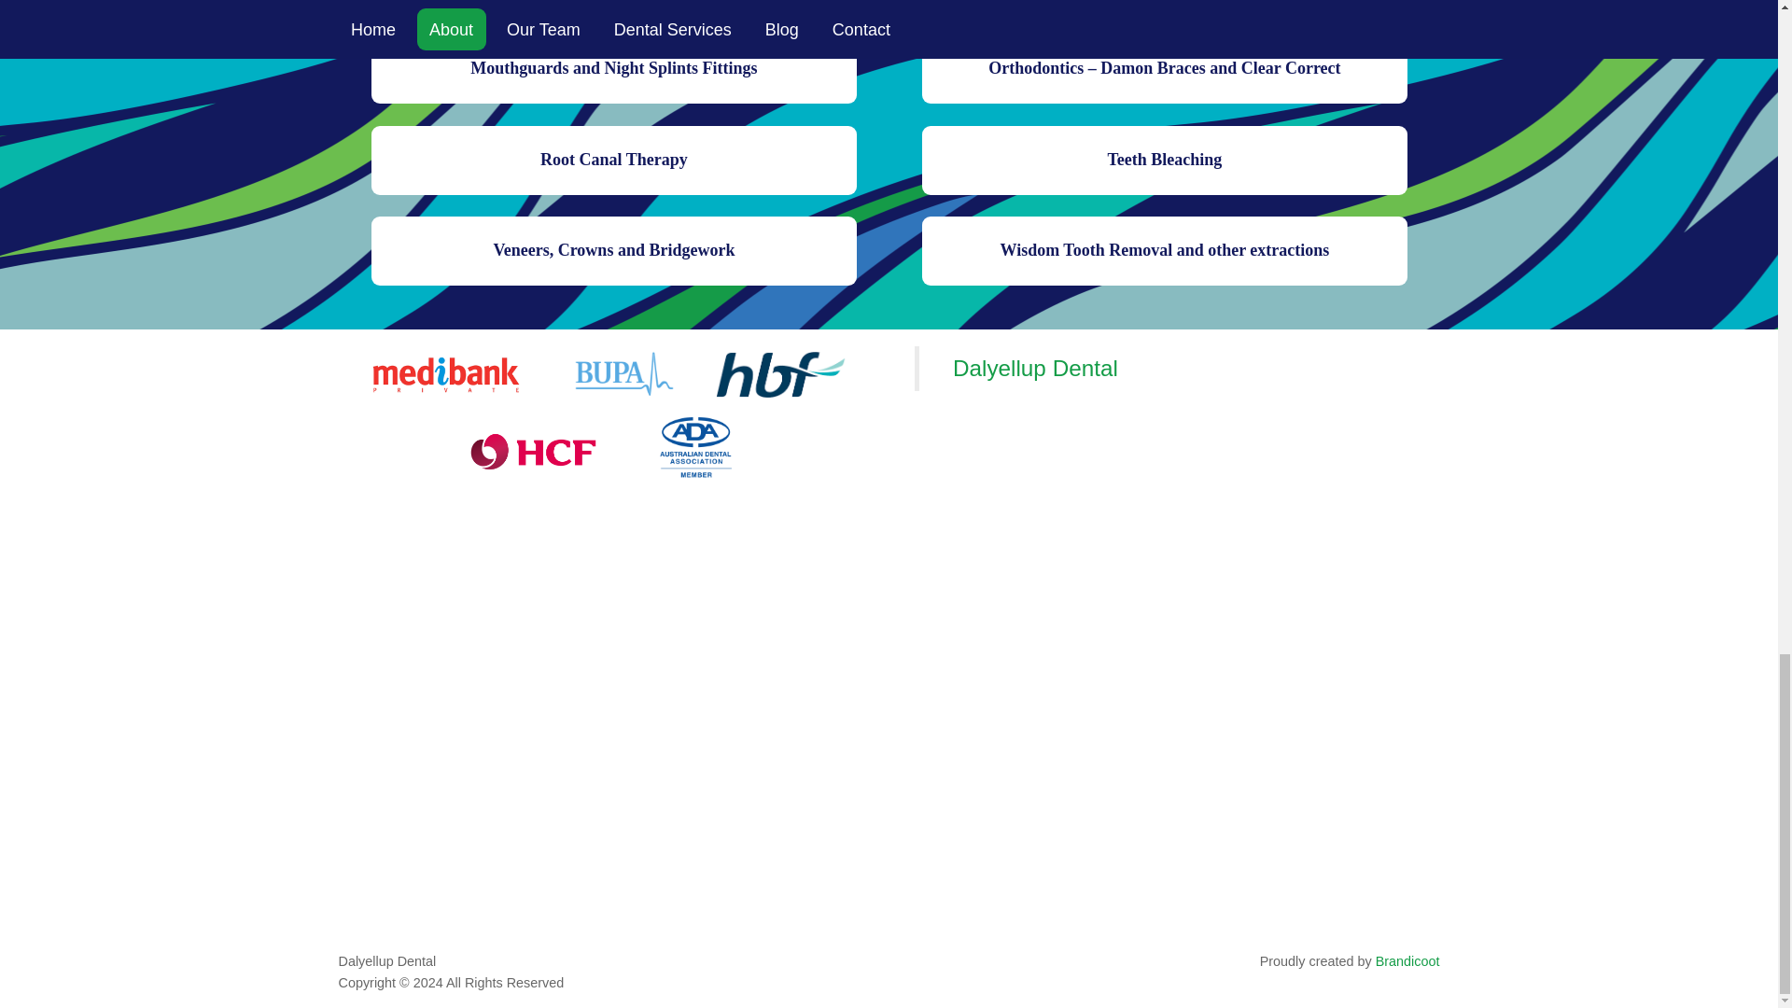 The width and height of the screenshot is (1792, 1008). Describe the element at coordinates (1165, 250) in the screenshot. I see `Wisdom Tooth Removal and other extractions` at that location.